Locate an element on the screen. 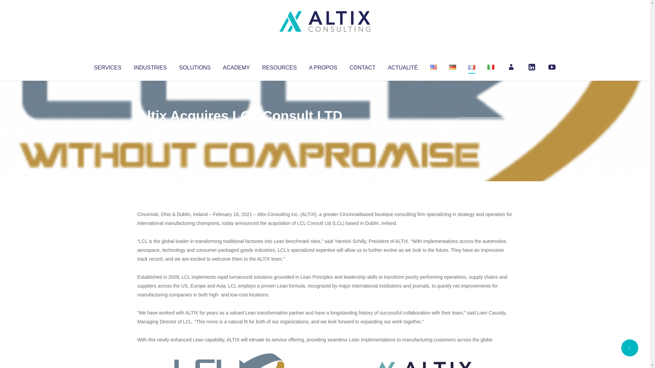 The image size is (655, 368). ACADEMY is located at coordinates (236, 66).